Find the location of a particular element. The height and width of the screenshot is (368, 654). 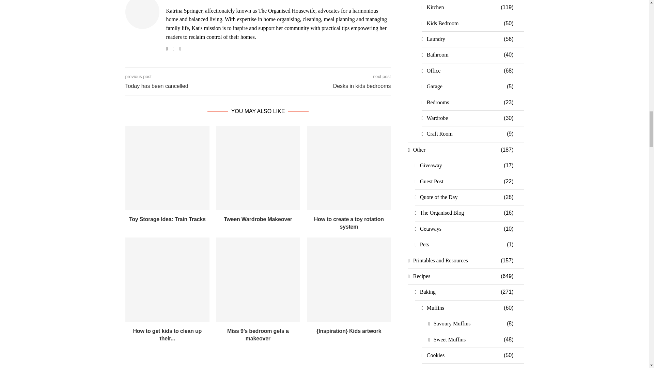

Toy Storage Idea: Train Tracks is located at coordinates (167, 168).